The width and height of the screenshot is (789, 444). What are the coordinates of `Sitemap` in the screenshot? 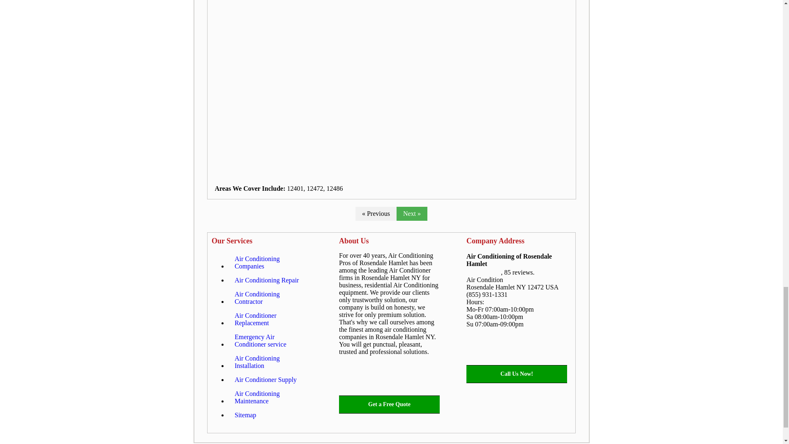 It's located at (245, 415).